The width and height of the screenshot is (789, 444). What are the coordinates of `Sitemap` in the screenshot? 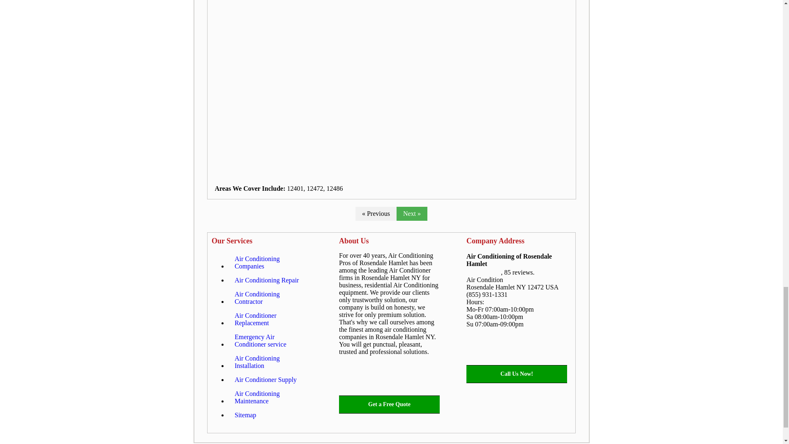 It's located at (245, 415).